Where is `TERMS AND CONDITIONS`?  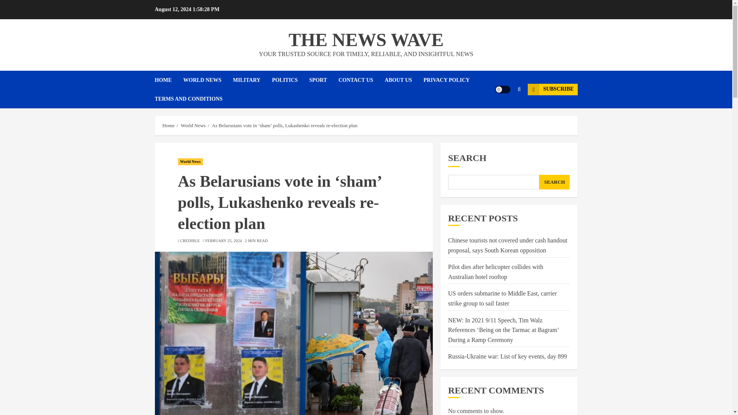
TERMS AND CONDITIONS is located at coordinates (188, 99).